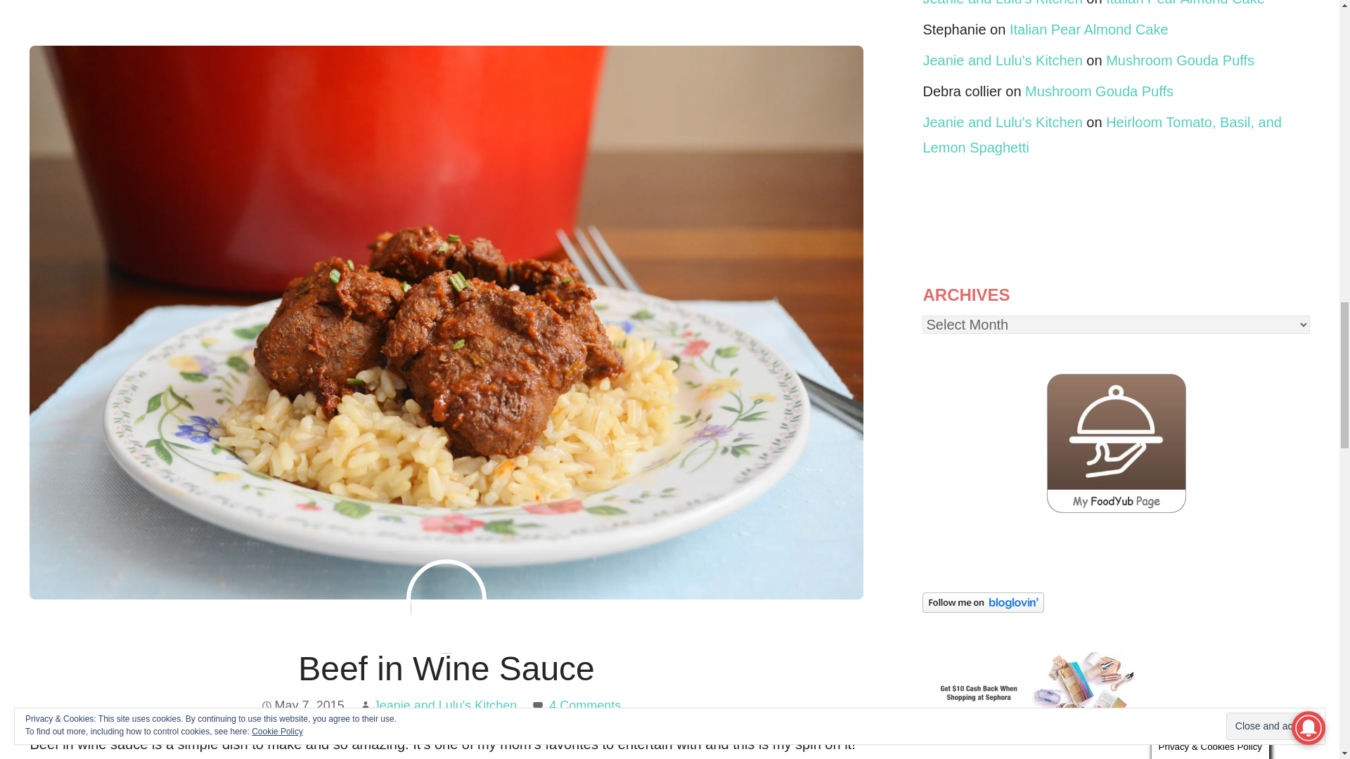 Image resolution: width=1350 pixels, height=759 pixels. What do you see at coordinates (983, 607) in the screenshot?
I see `Follow Jeanie and Lulu's Kitchen on Bloglovin` at bounding box center [983, 607].